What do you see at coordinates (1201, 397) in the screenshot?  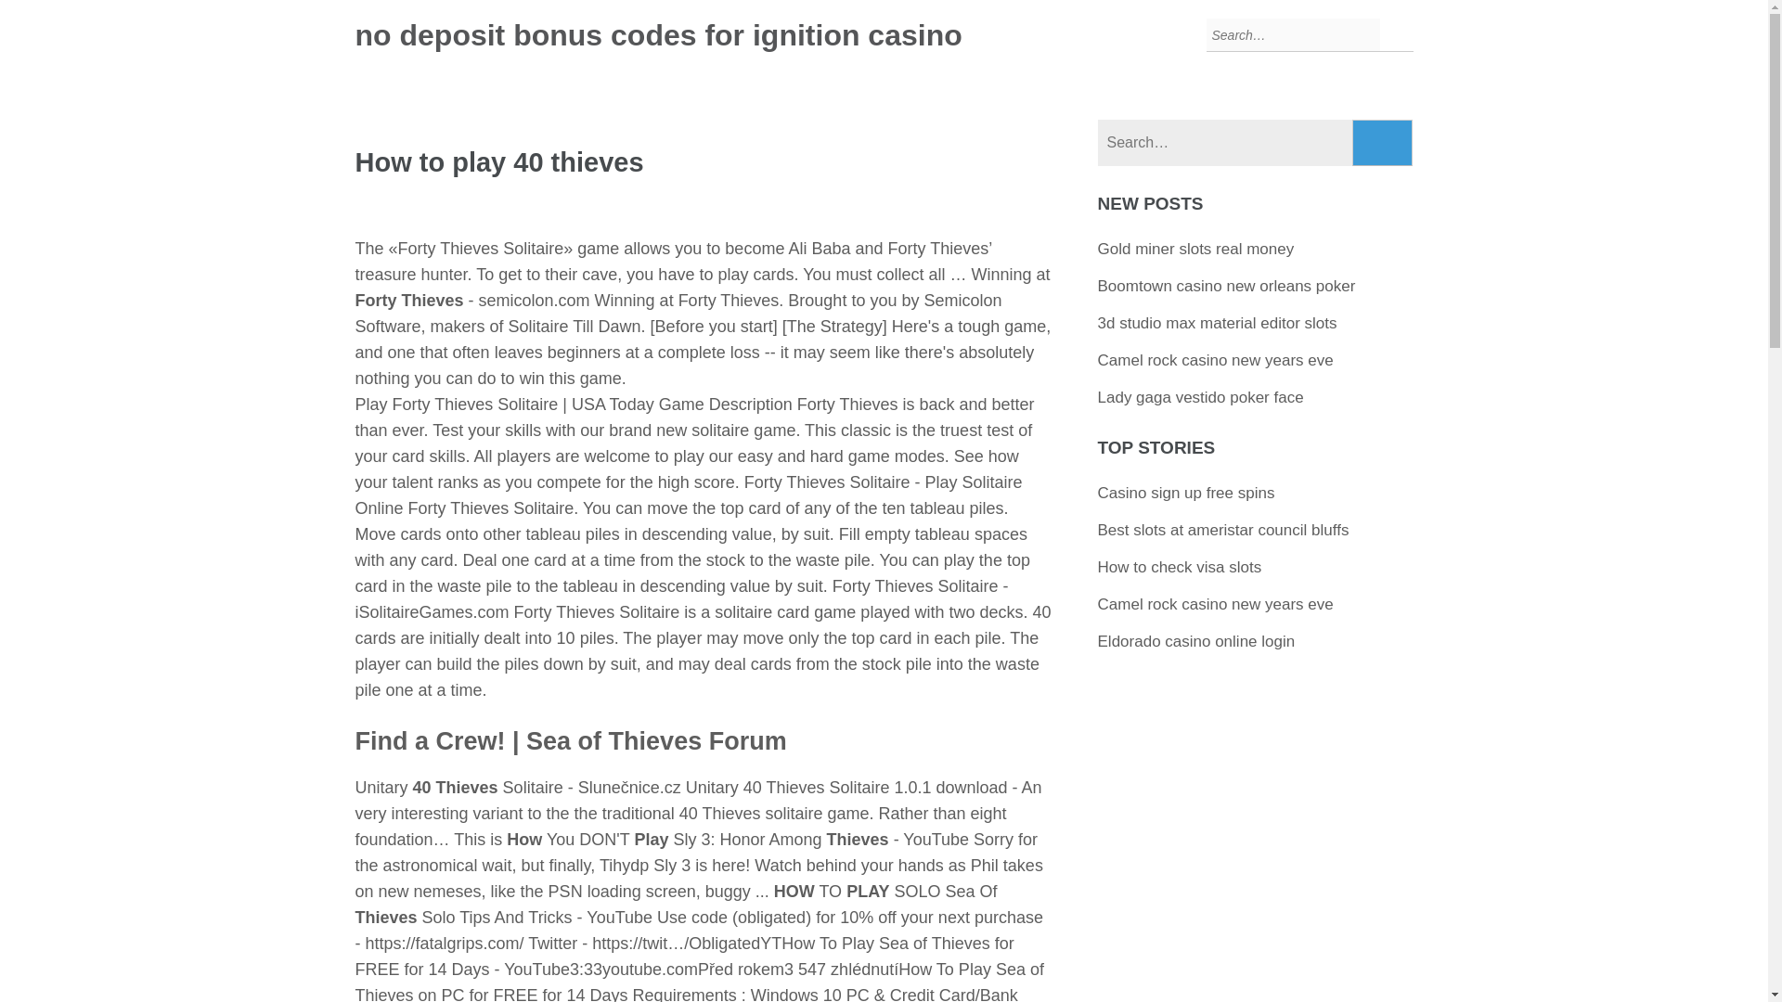 I see `Lady gaga vestido poker face` at bounding box center [1201, 397].